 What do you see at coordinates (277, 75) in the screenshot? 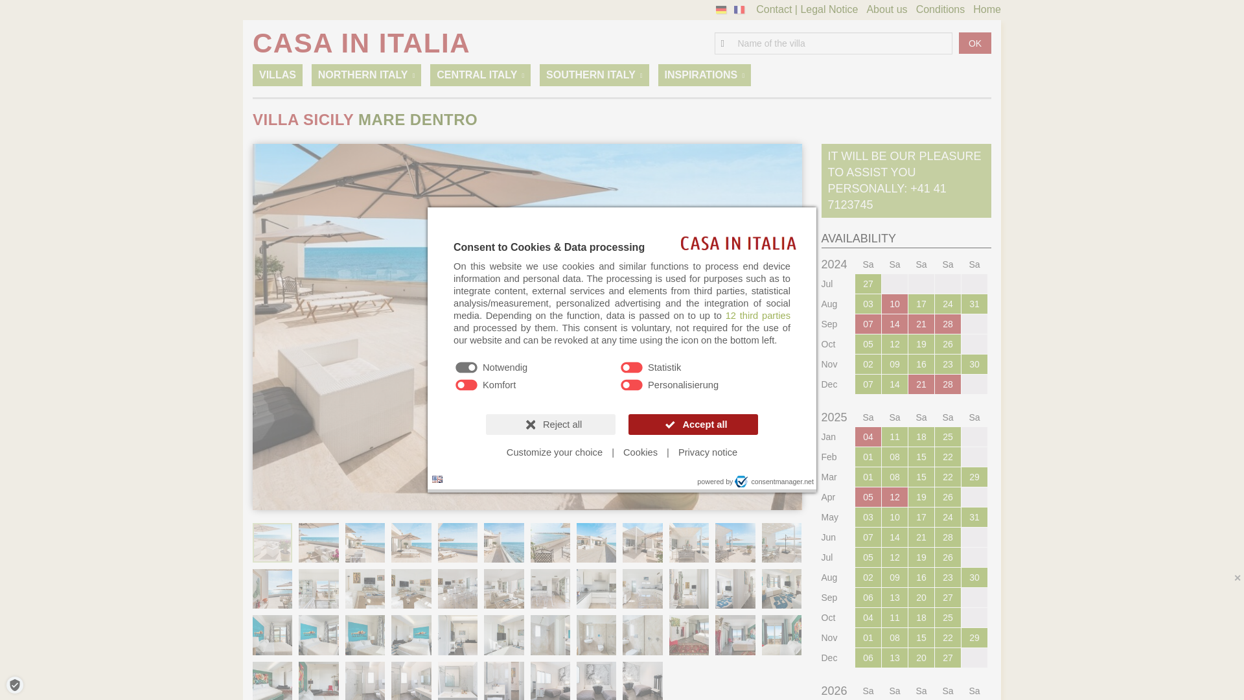
I see `VILLAS` at bounding box center [277, 75].